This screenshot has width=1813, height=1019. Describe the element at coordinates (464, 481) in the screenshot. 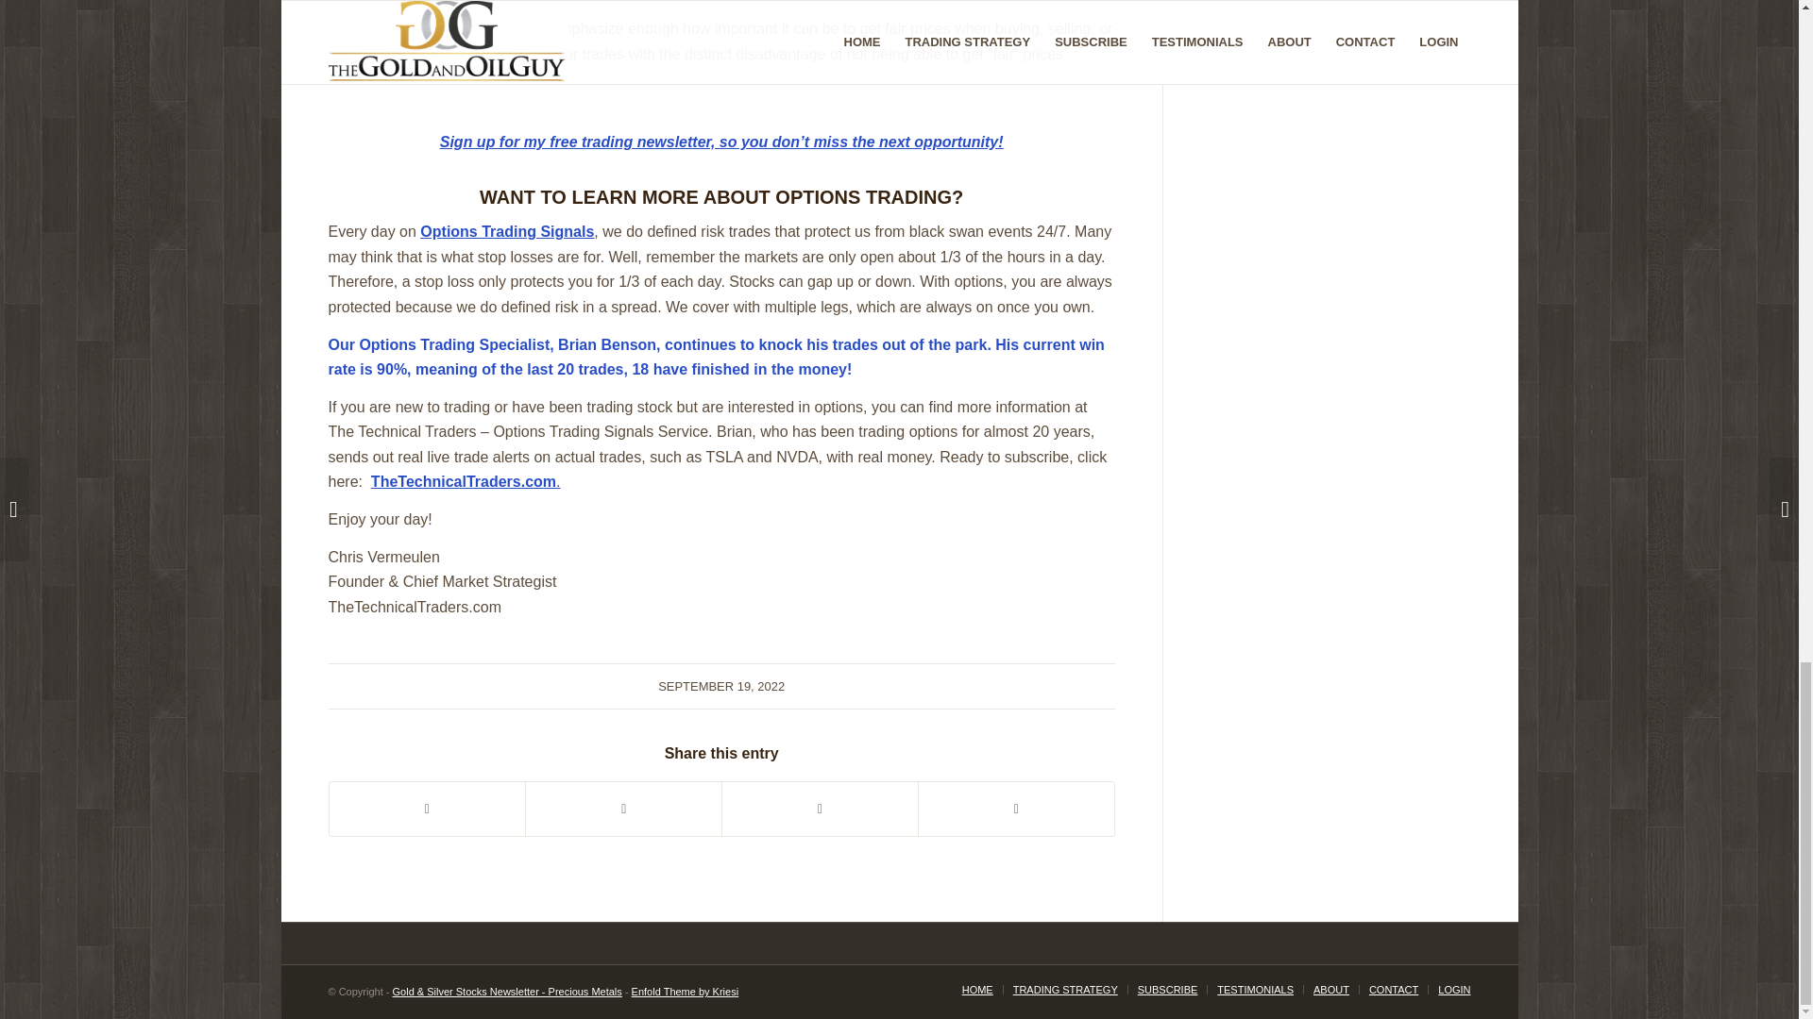

I see `TheTechnicalTraders.com` at that location.